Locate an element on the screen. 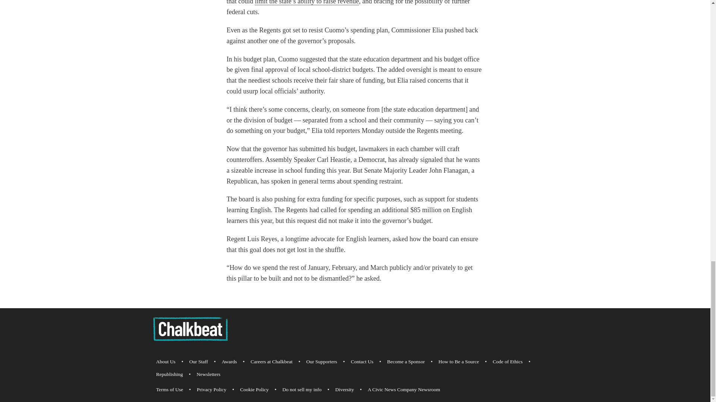  Awards is located at coordinates (229, 362).